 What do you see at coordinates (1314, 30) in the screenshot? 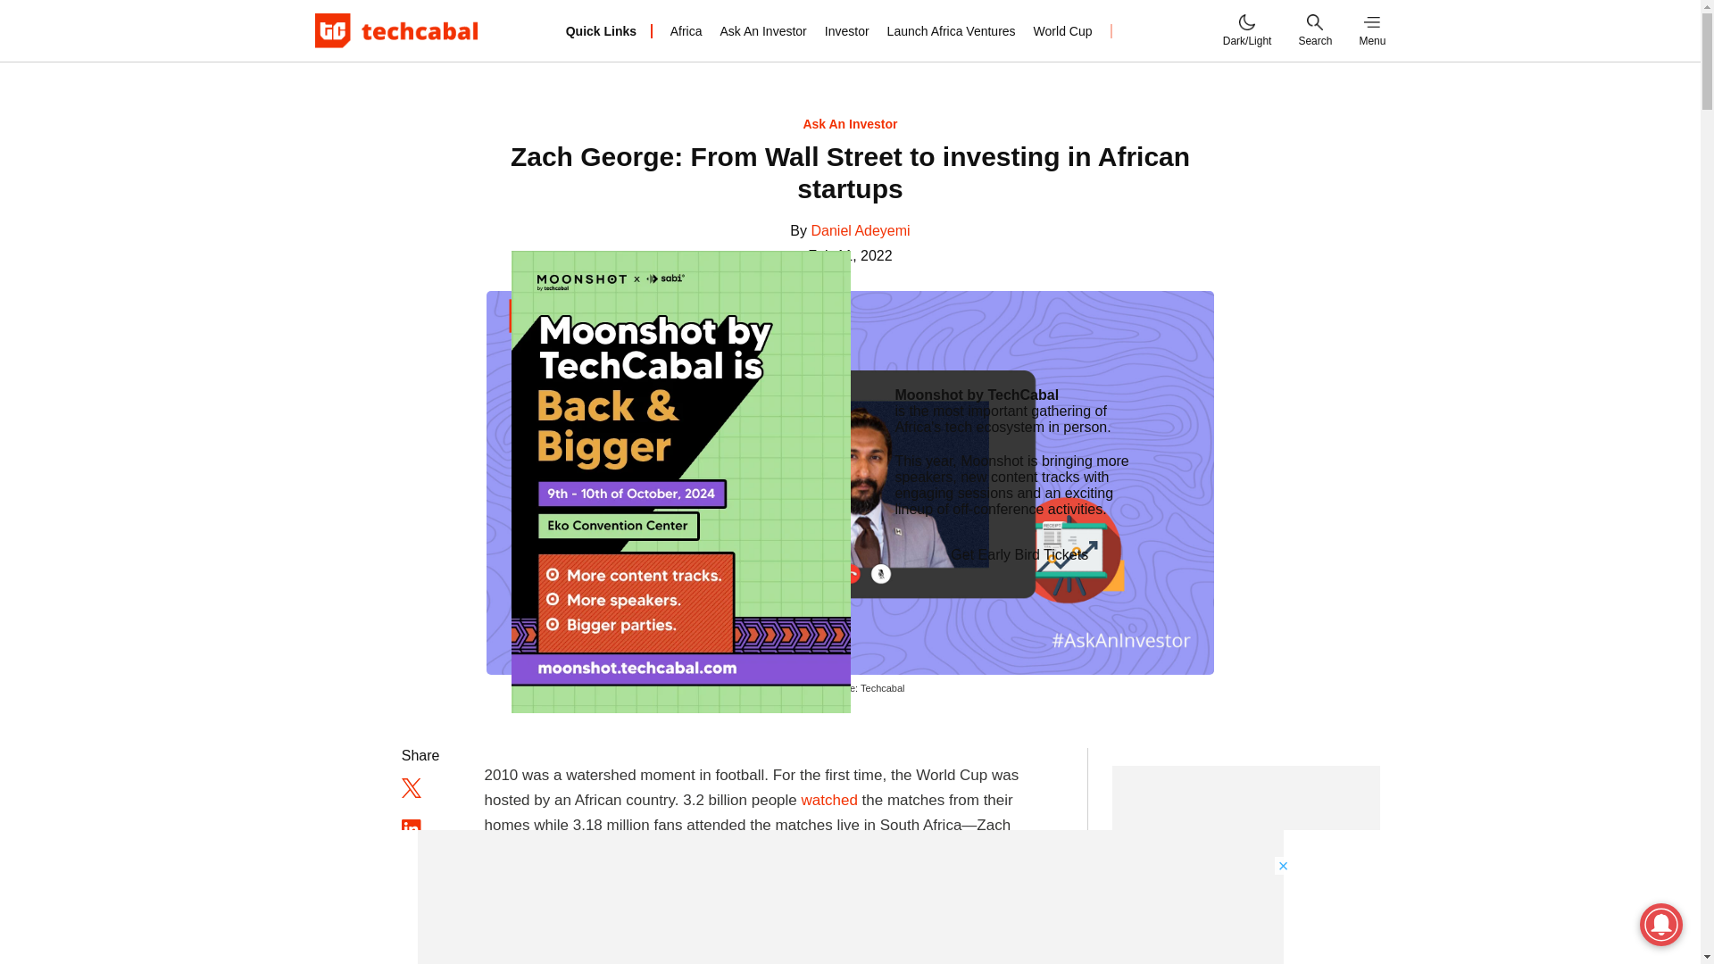
I see `Search` at bounding box center [1314, 30].